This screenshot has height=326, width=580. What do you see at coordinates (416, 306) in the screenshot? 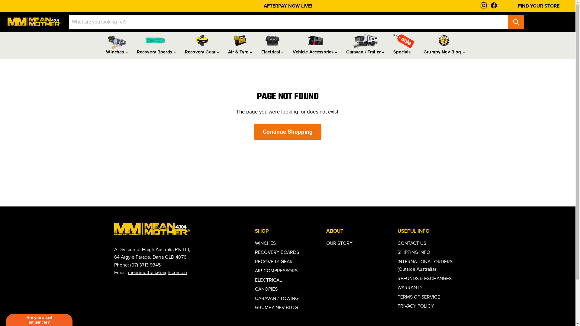
I see `PRIVACY POLICY` at bounding box center [416, 306].